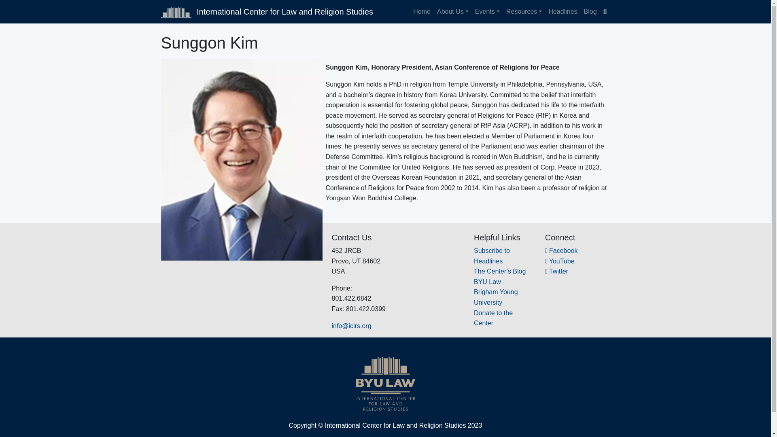  Describe the element at coordinates (560, 261) in the screenshot. I see `YouTube` at that location.